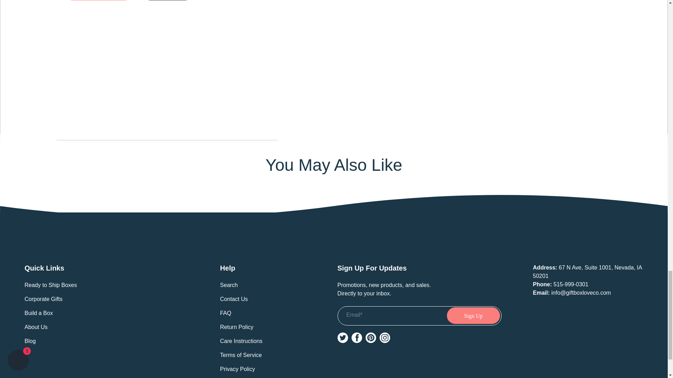  I want to click on giftboxloveco, so click(334, 243).